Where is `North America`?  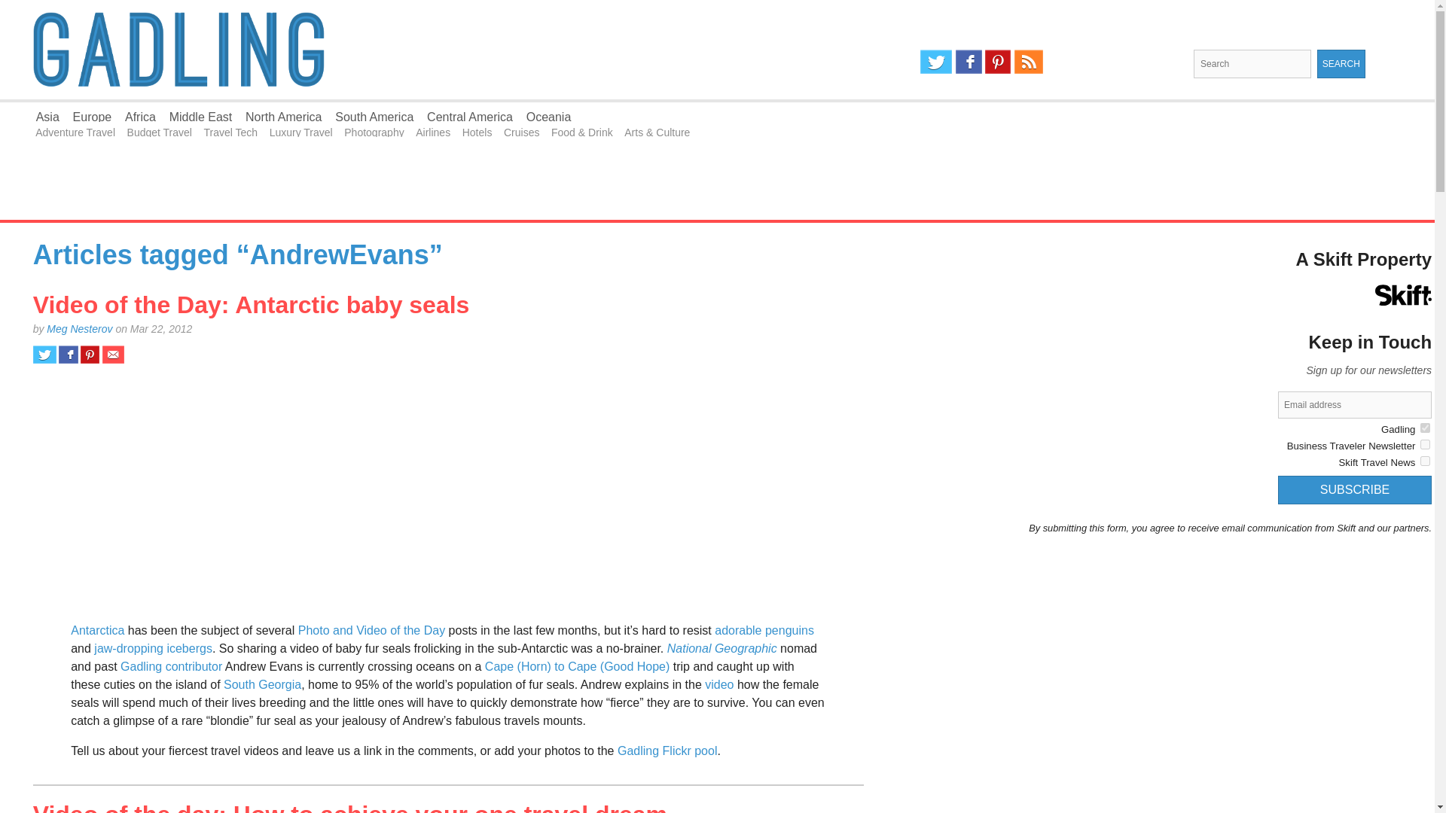 North America is located at coordinates (283, 117).